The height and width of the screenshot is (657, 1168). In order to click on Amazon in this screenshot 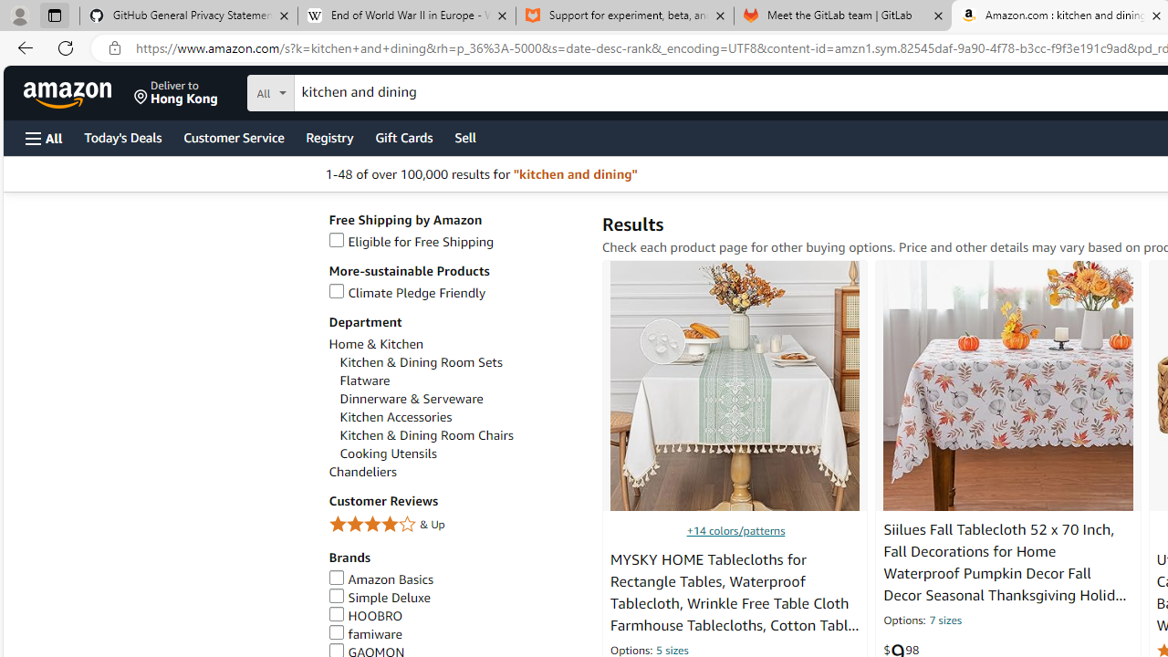, I will do `click(69, 93)`.